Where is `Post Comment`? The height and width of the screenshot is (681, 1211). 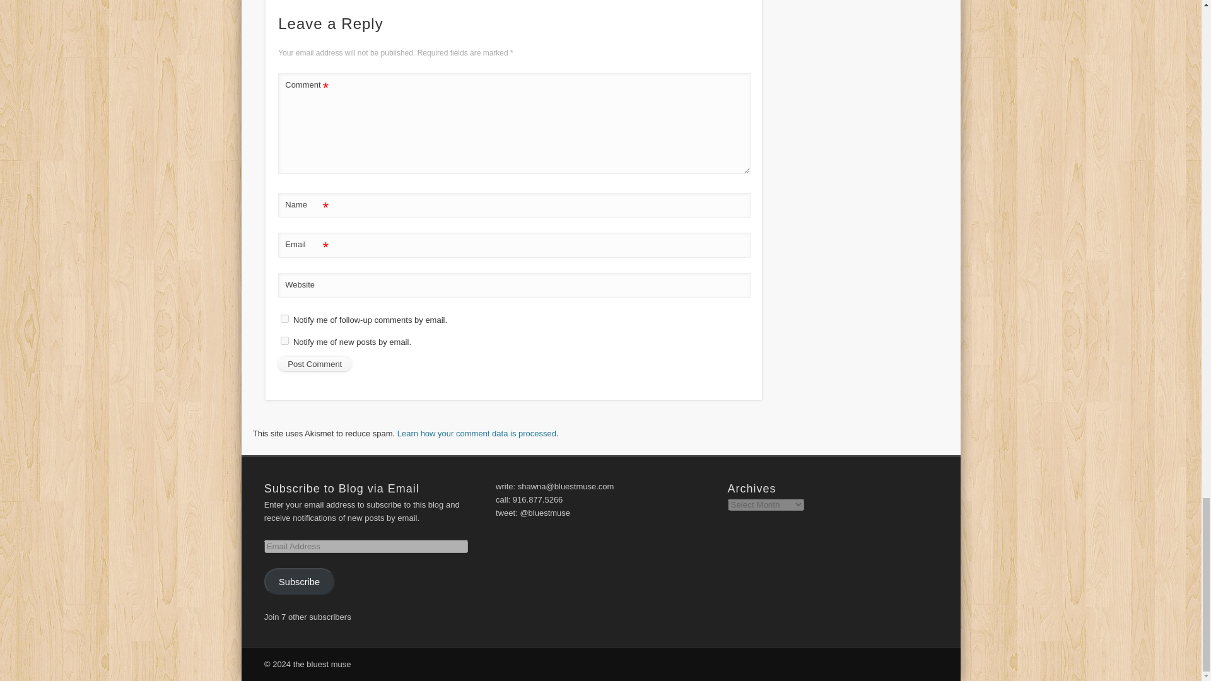 Post Comment is located at coordinates (314, 364).